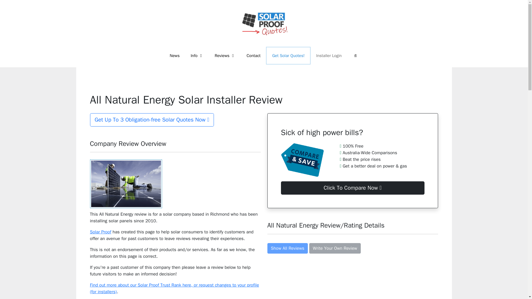 The height and width of the screenshot is (299, 532). Describe the element at coordinates (253, 55) in the screenshot. I see `Contact` at that location.